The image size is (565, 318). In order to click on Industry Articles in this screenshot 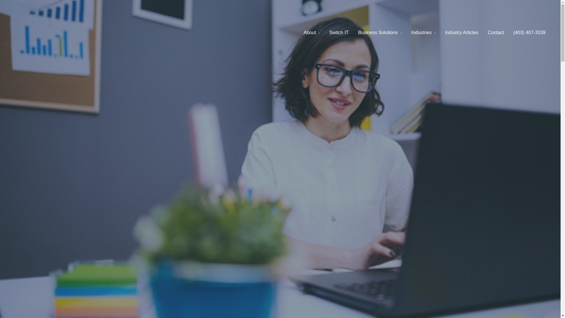, I will do `click(461, 32)`.